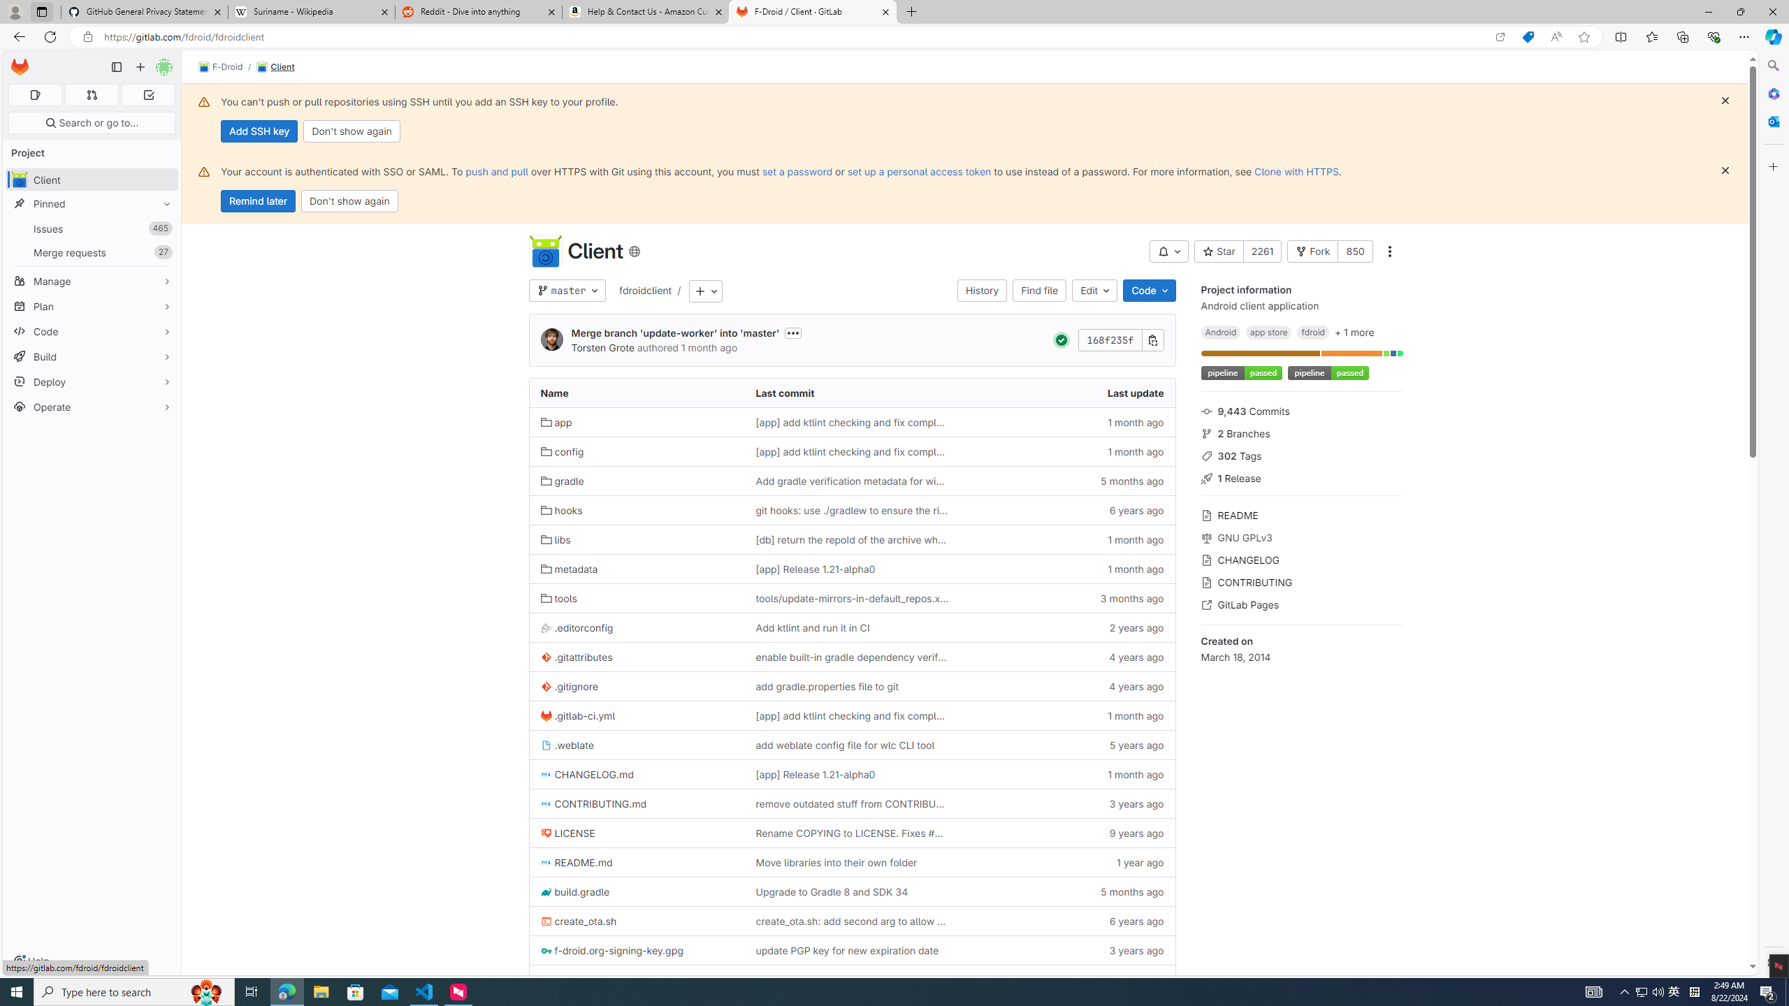 This screenshot has height=1006, width=1789. What do you see at coordinates (1066, 393) in the screenshot?
I see `Last update` at bounding box center [1066, 393].